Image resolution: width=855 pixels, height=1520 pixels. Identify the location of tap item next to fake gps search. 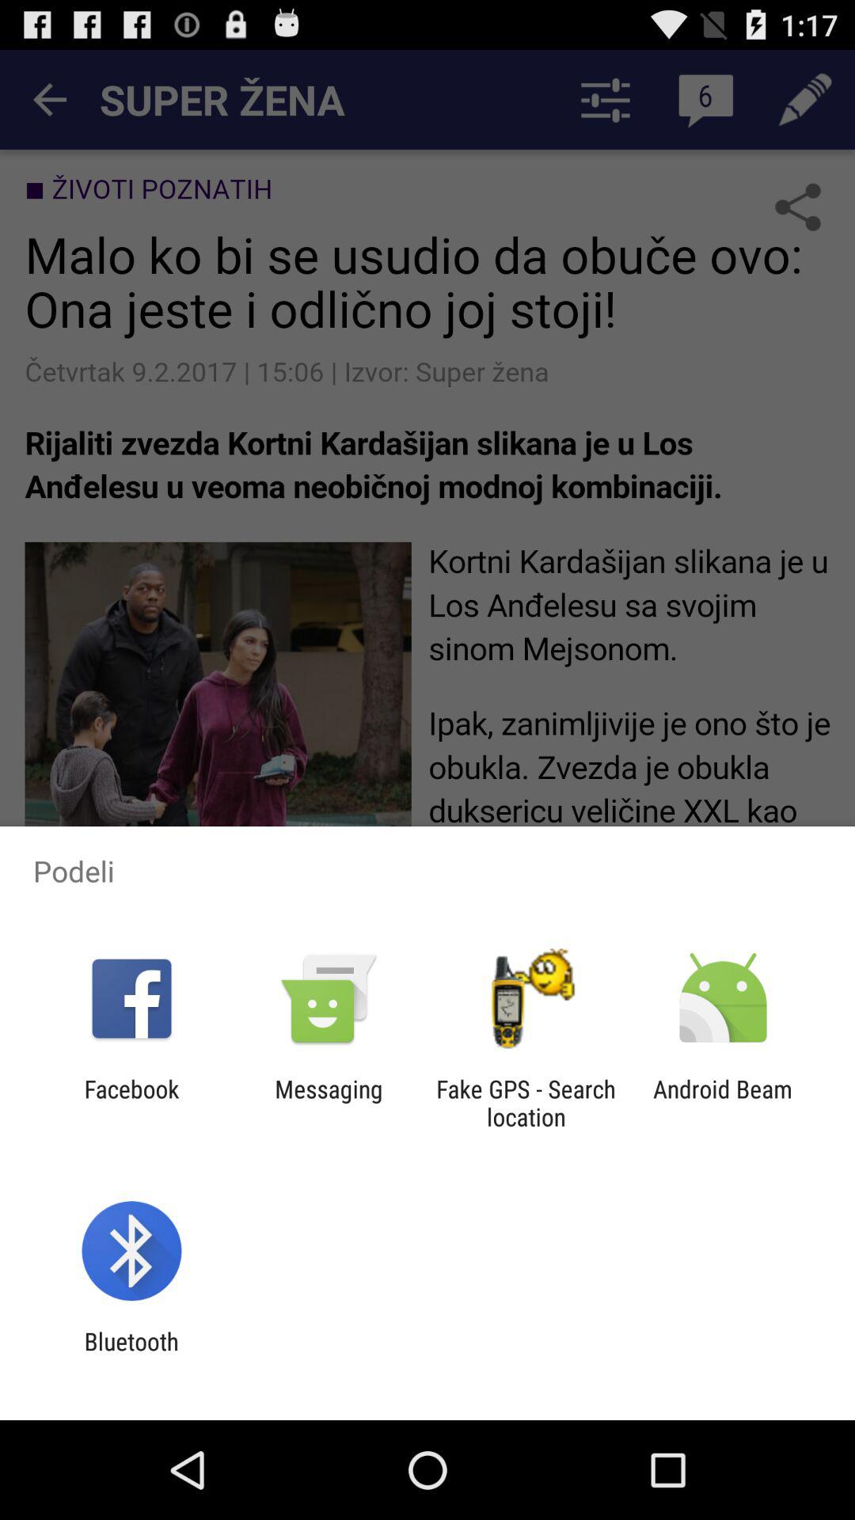
(329, 1103).